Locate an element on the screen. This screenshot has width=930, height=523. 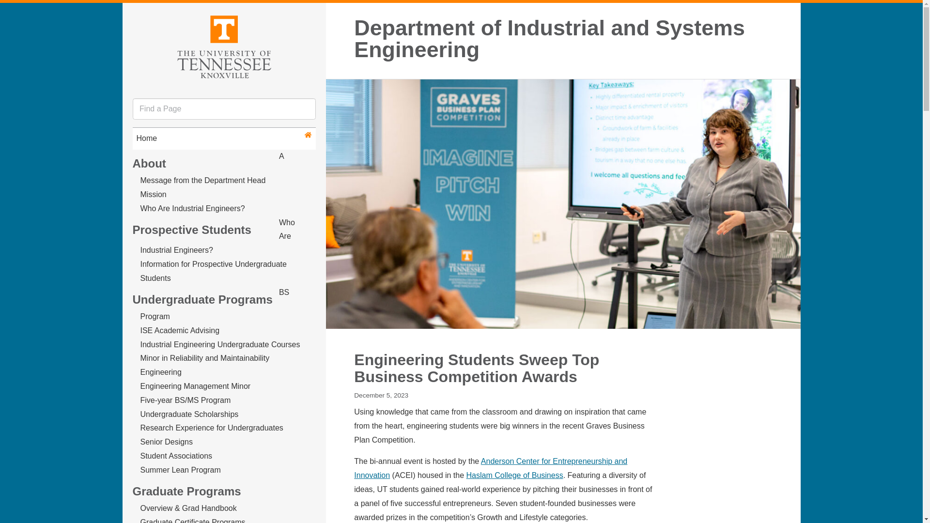
A Message from the Department Head is located at coordinates (212, 169).